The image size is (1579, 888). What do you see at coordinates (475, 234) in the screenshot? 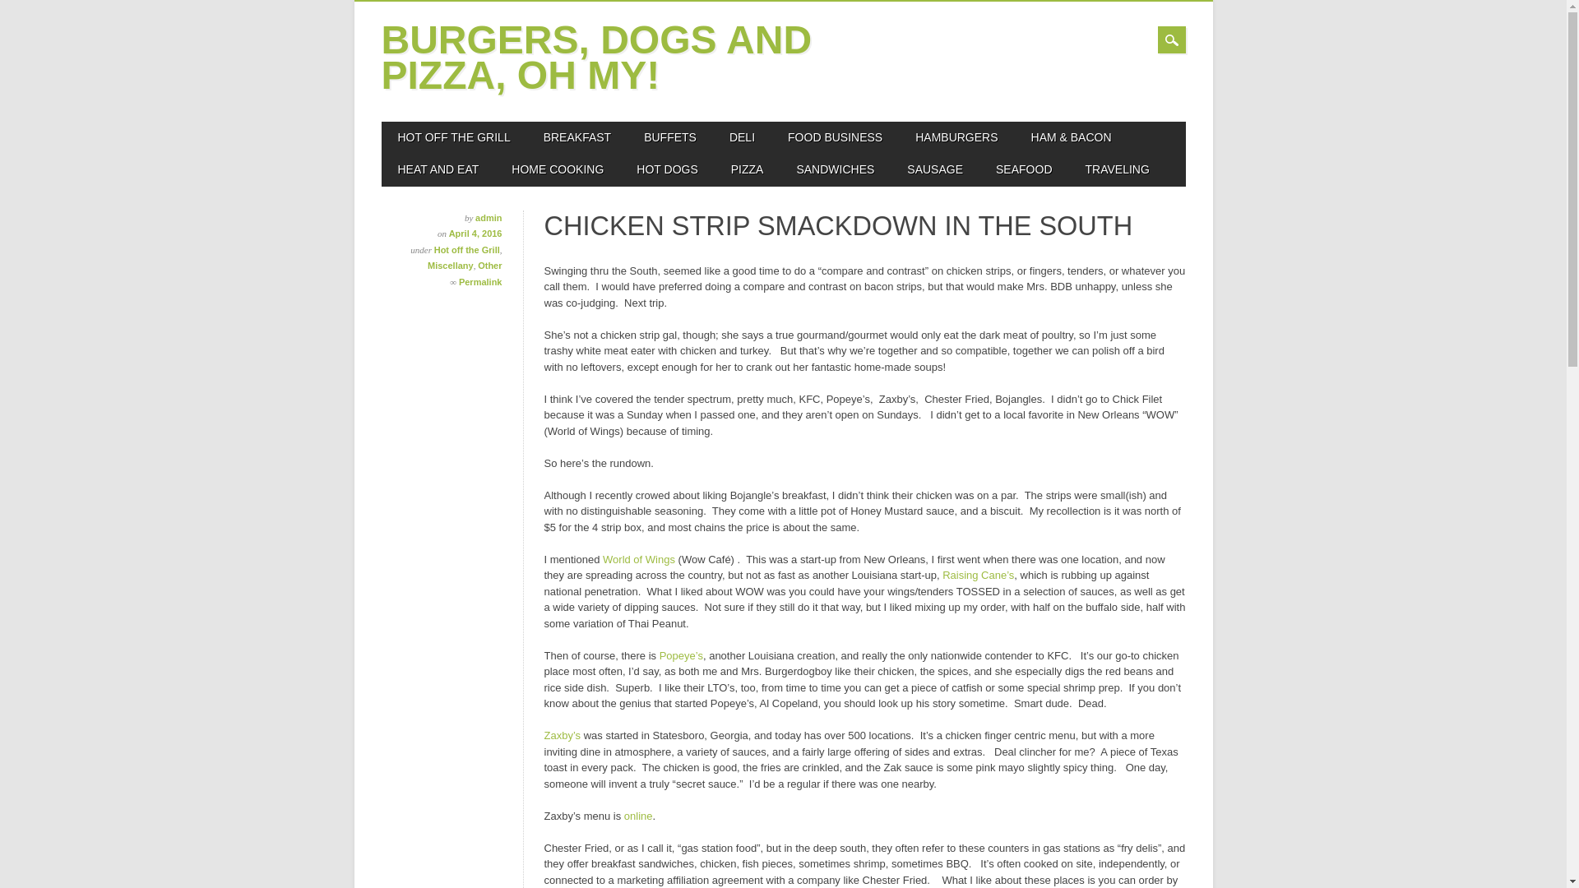
I see `8:45 am` at bounding box center [475, 234].